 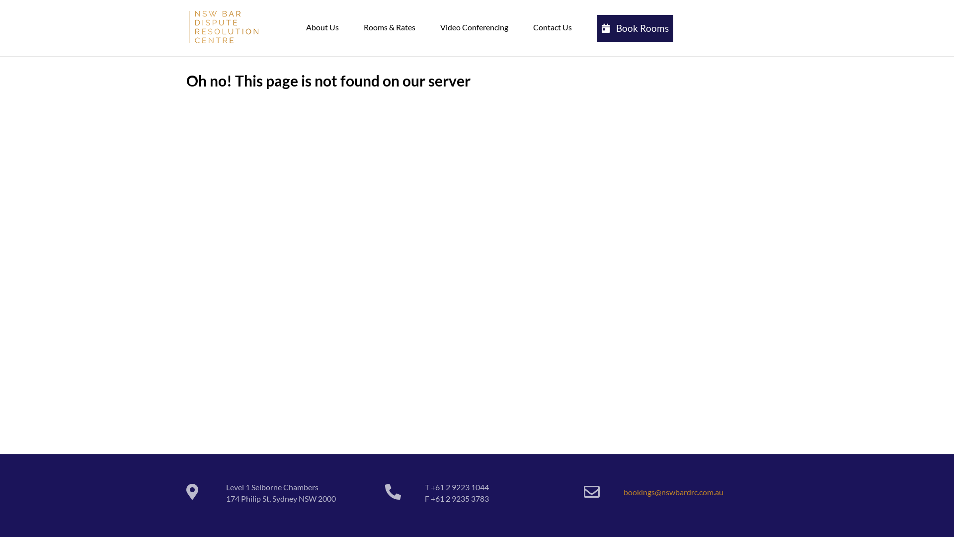 I want to click on Video Conferencing, so click(x=474, y=27).